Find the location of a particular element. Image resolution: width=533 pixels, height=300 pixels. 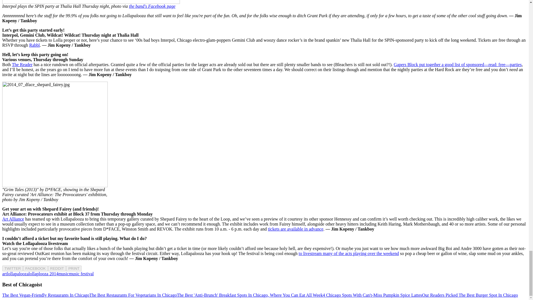

lollaplooza 2014 is located at coordinates (43, 274).